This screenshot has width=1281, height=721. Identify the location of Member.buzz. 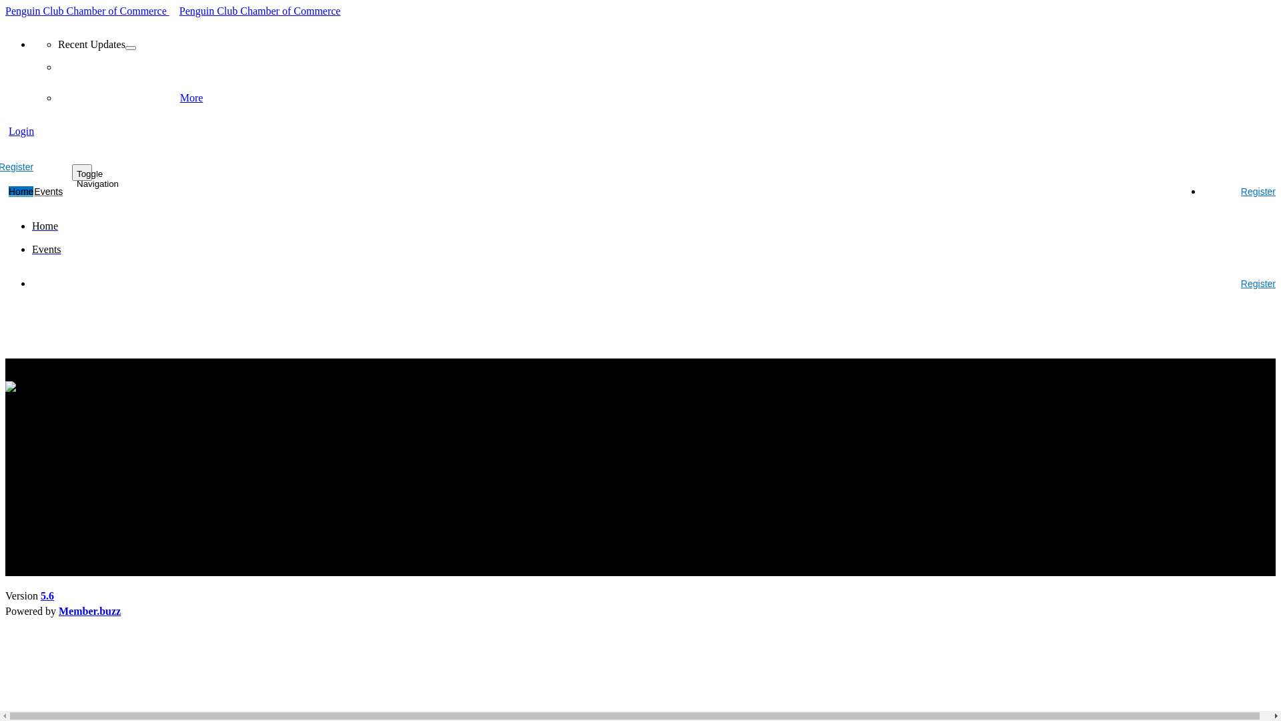
(89, 612).